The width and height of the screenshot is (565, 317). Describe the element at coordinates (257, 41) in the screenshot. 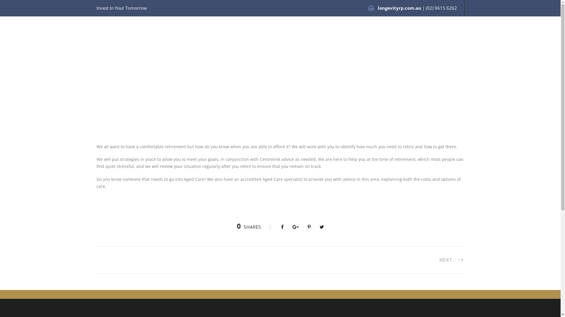

I see `Contact` at that location.